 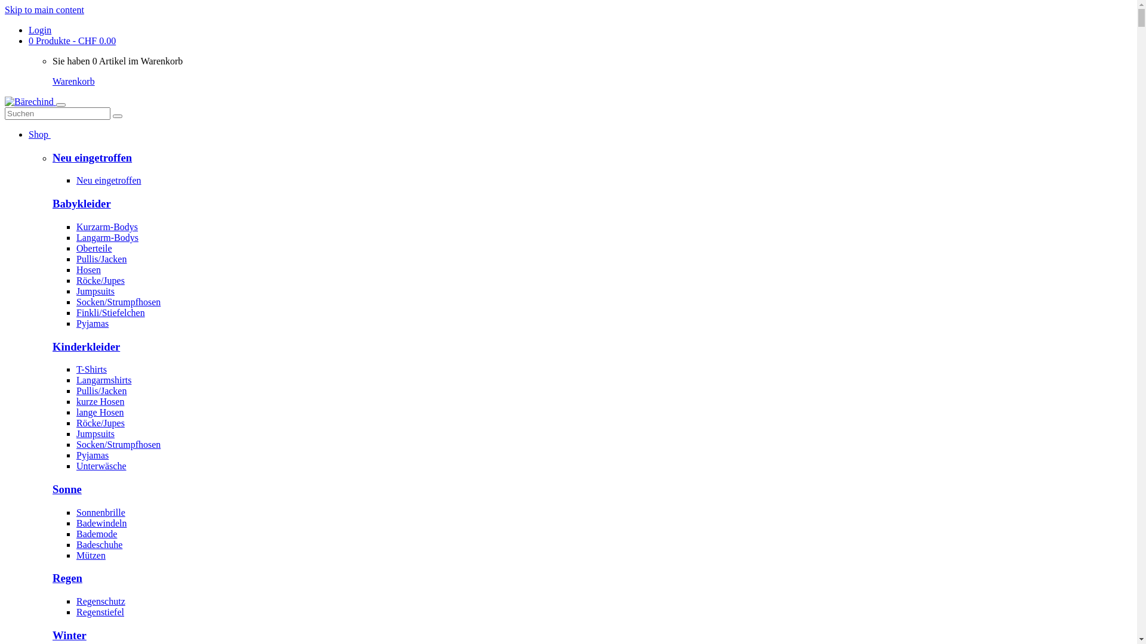 What do you see at coordinates (99, 544) in the screenshot?
I see `Badeschuhe` at bounding box center [99, 544].